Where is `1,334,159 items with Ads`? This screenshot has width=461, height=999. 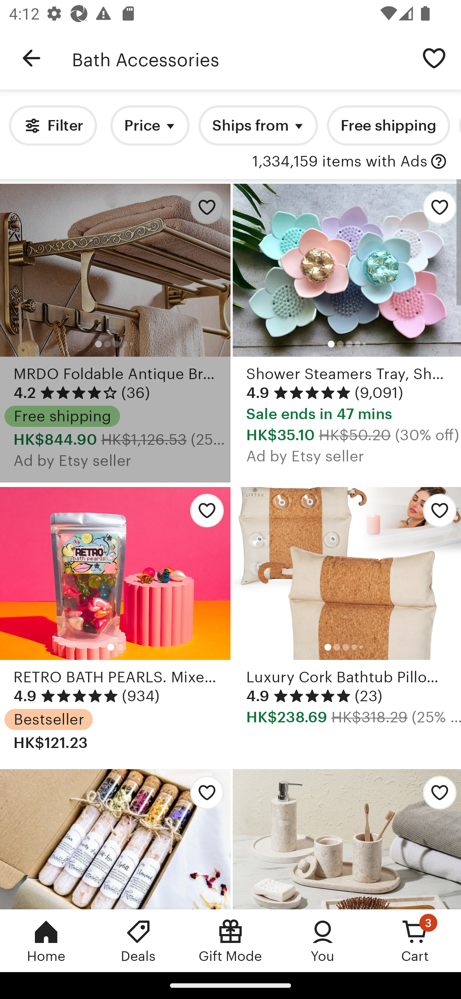 1,334,159 items with Ads is located at coordinates (339, 162).